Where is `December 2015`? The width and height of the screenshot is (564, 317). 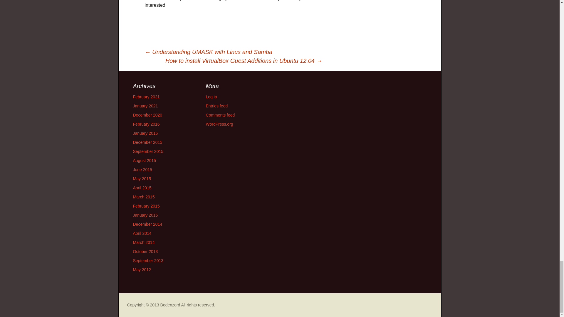 December 2015 is located at coordinates (147, 142).